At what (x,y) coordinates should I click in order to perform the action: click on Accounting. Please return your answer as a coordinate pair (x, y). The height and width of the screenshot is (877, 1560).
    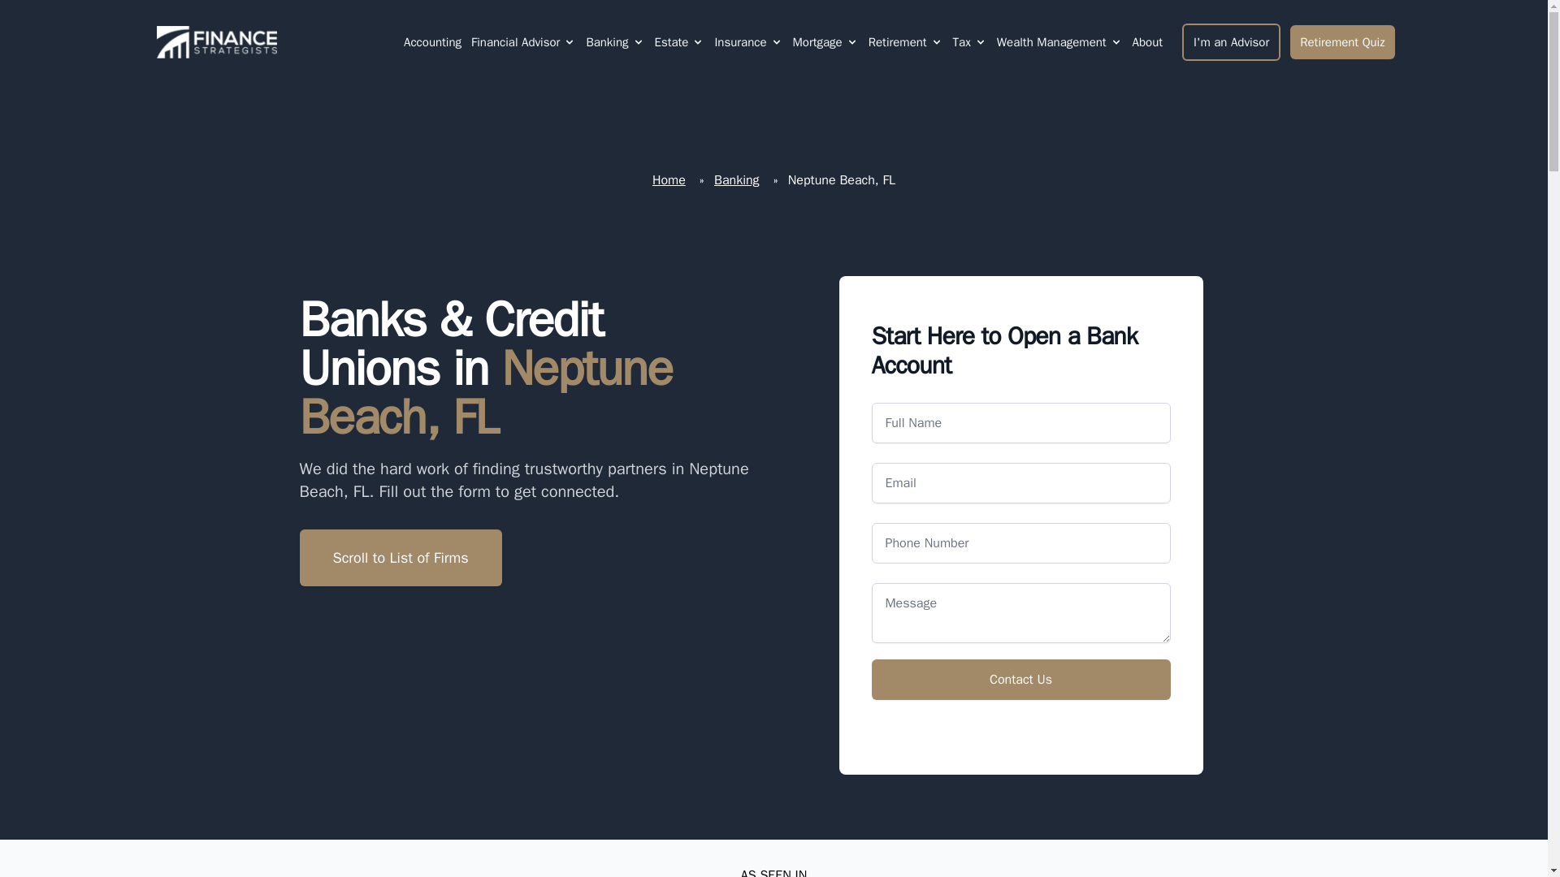
    Looking at the image, I should click on (432, 42).